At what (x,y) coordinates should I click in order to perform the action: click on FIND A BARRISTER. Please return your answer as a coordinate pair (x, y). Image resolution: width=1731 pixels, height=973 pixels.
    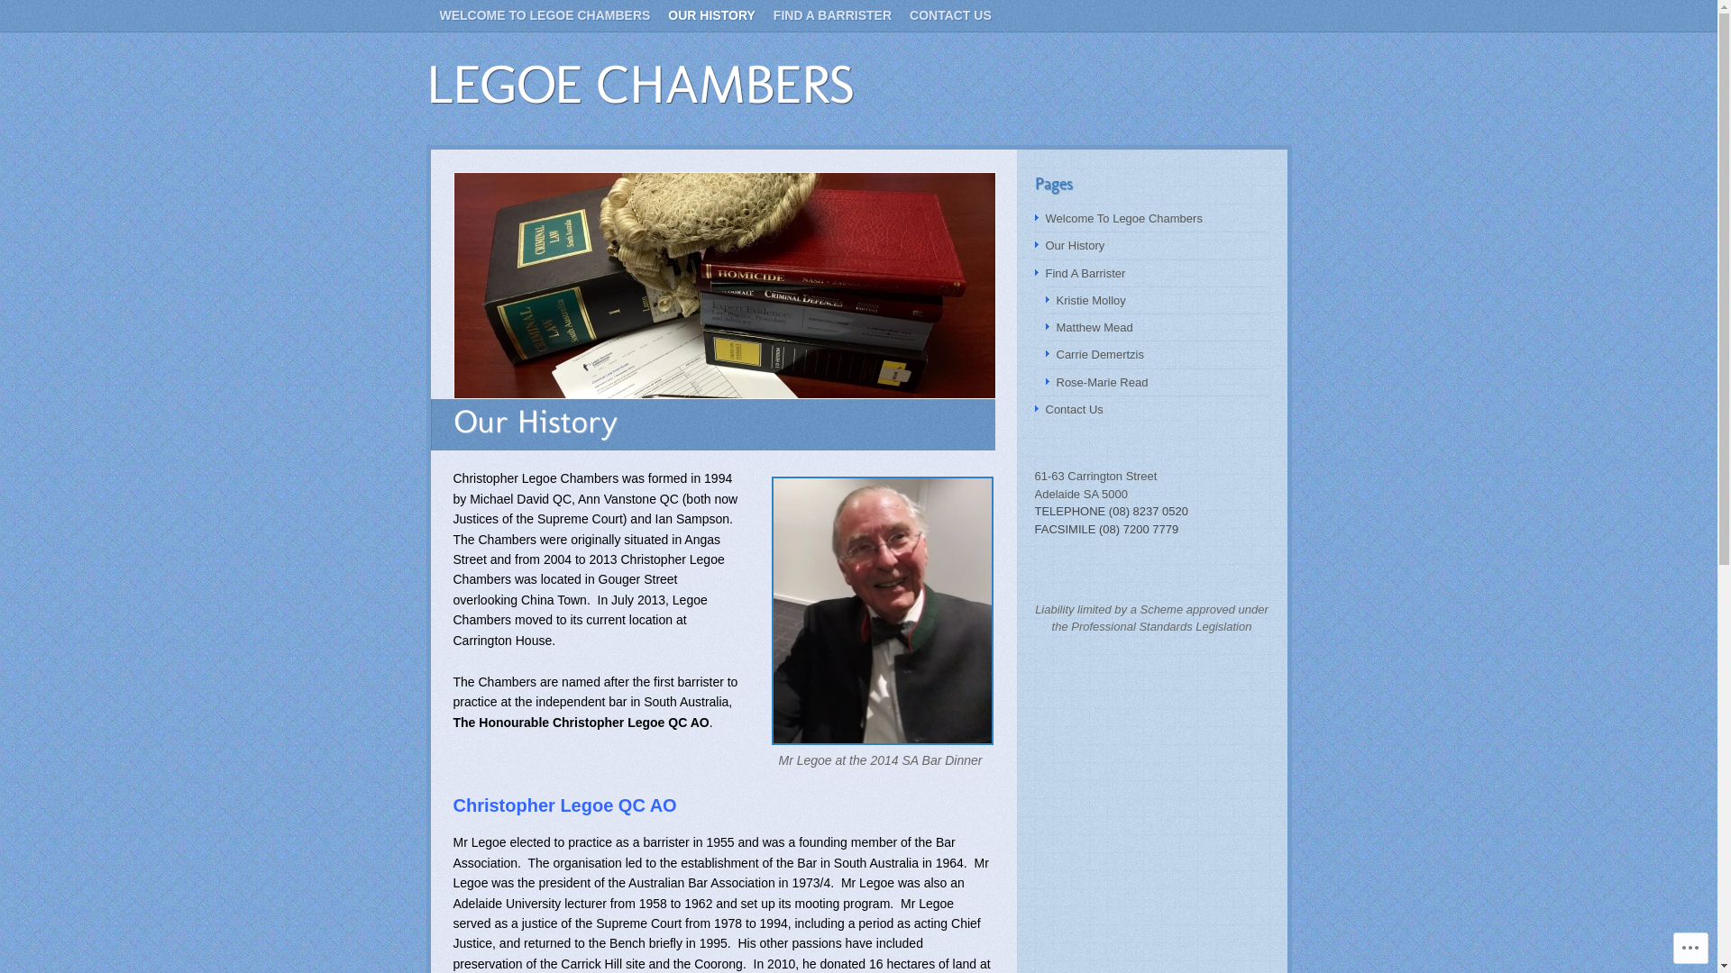
    Looking at the image, I should click on (832, 16).